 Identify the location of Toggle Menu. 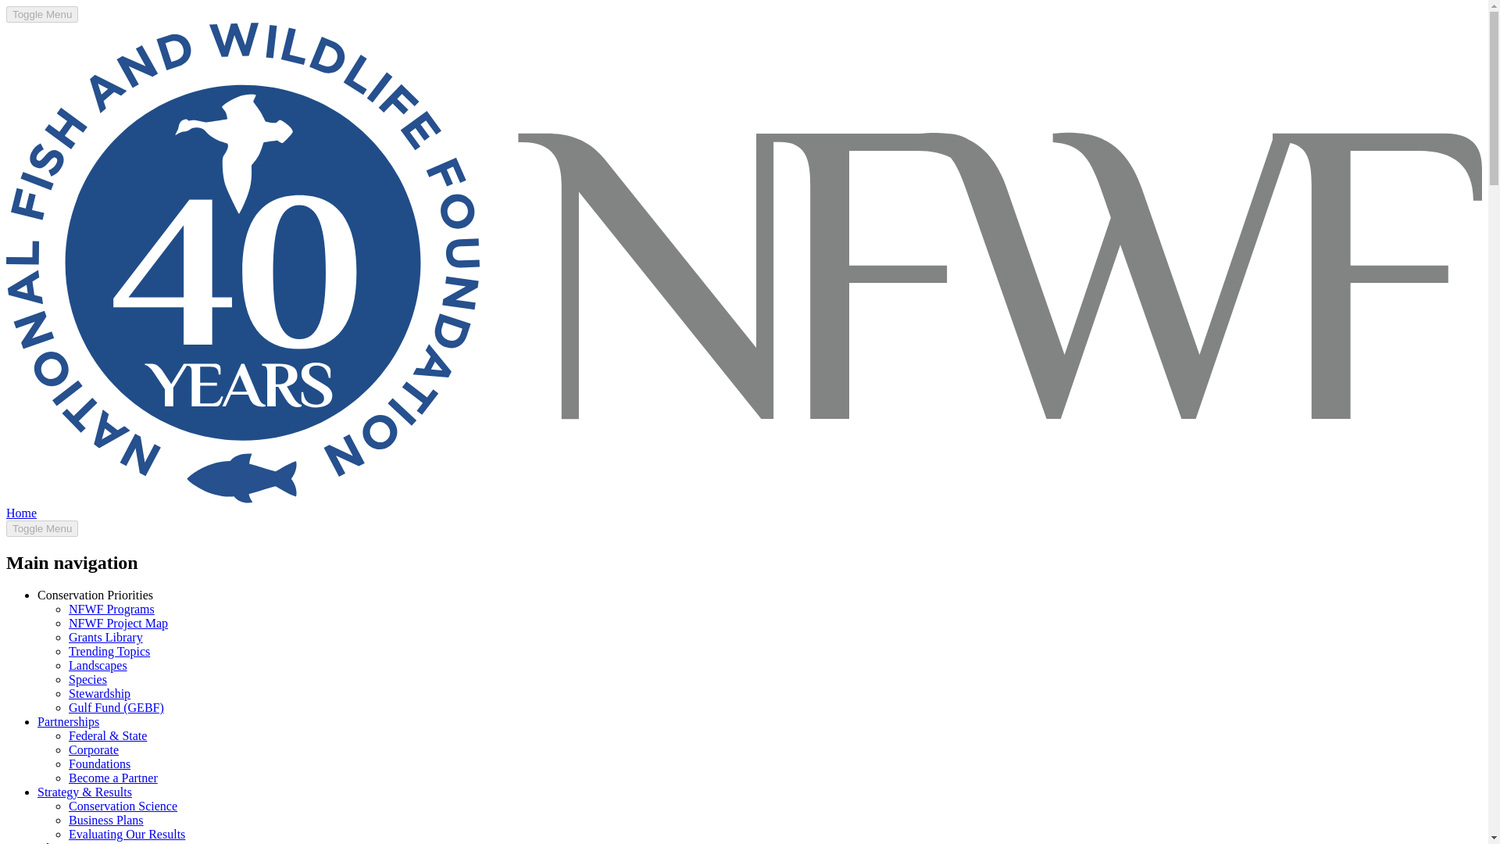
(41, 14).